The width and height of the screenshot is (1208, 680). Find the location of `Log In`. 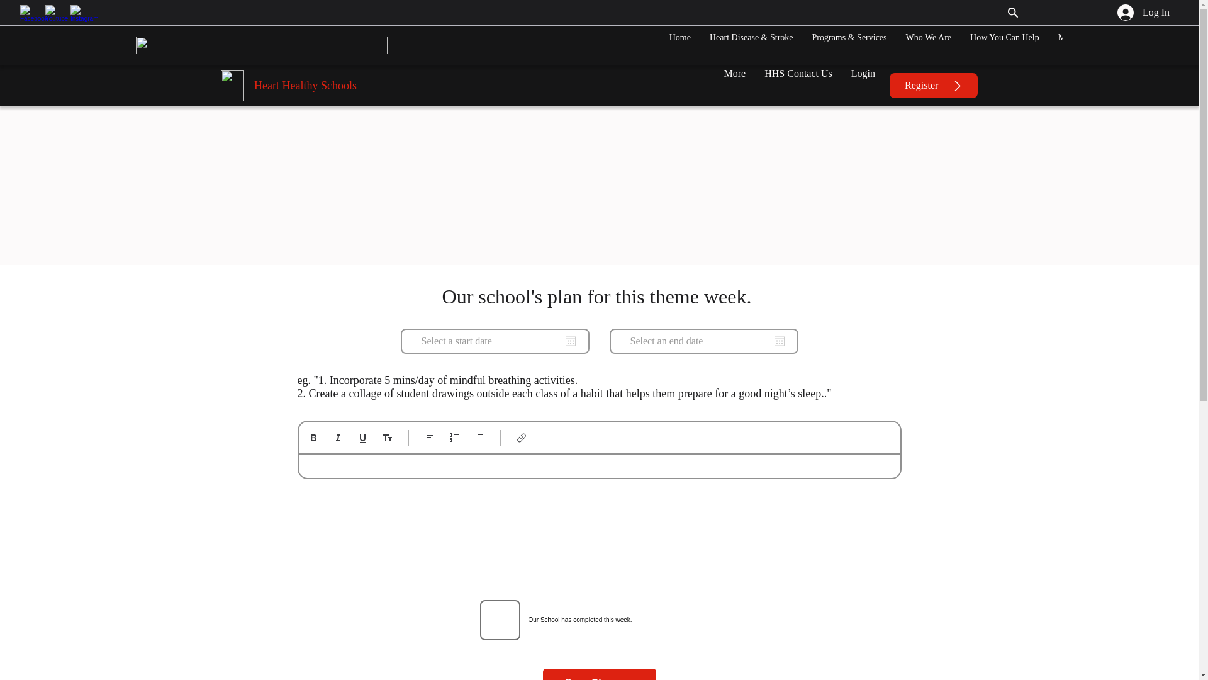

Log In is located at coordinates (1144, 13).